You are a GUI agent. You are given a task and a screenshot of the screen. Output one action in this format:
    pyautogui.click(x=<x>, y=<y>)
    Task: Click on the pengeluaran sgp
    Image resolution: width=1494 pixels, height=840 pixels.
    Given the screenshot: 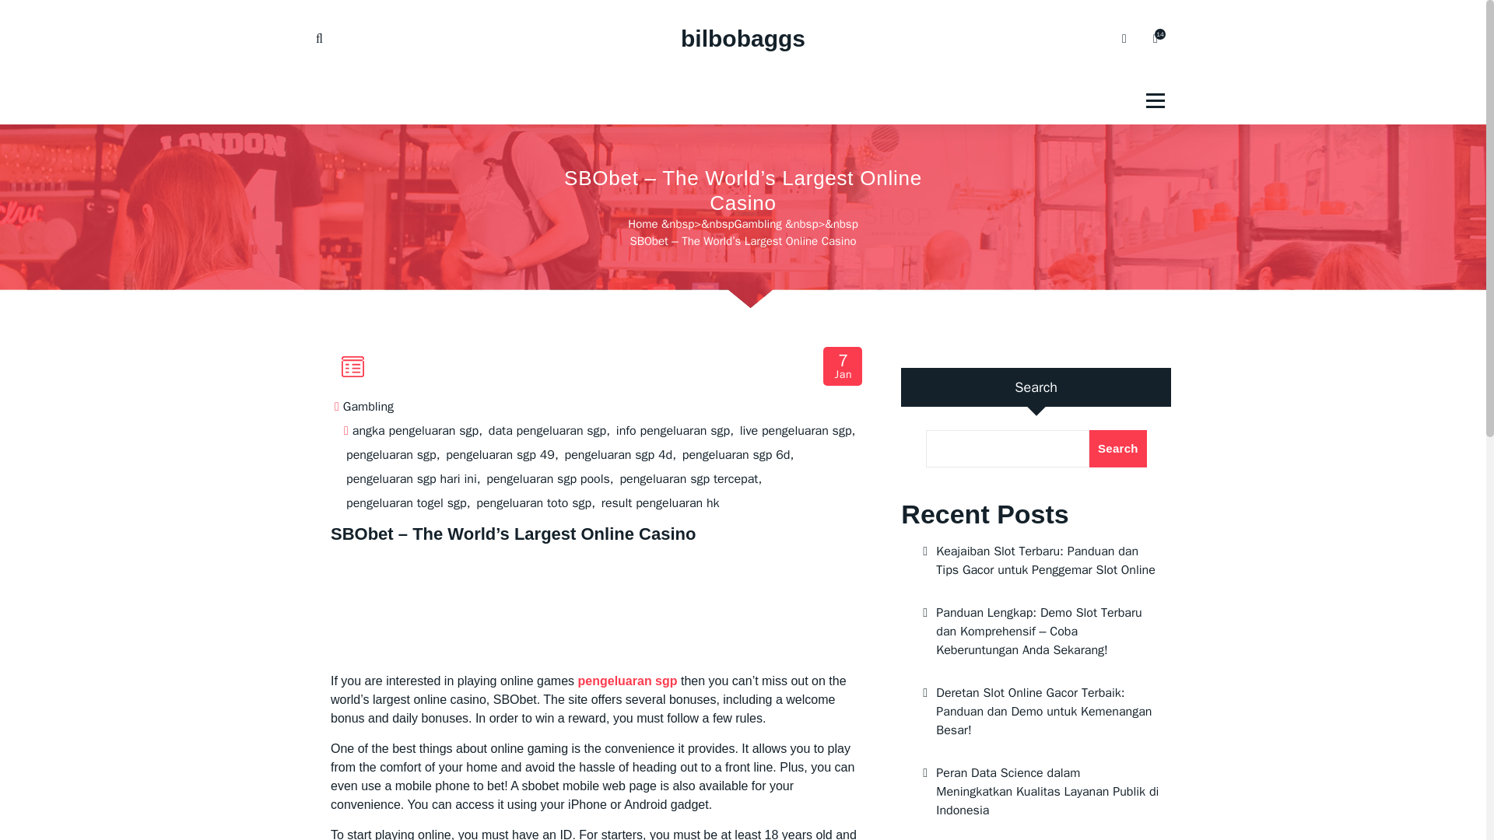 What is the action you would take?
    pyautogui.click(x=628, y=681)
    